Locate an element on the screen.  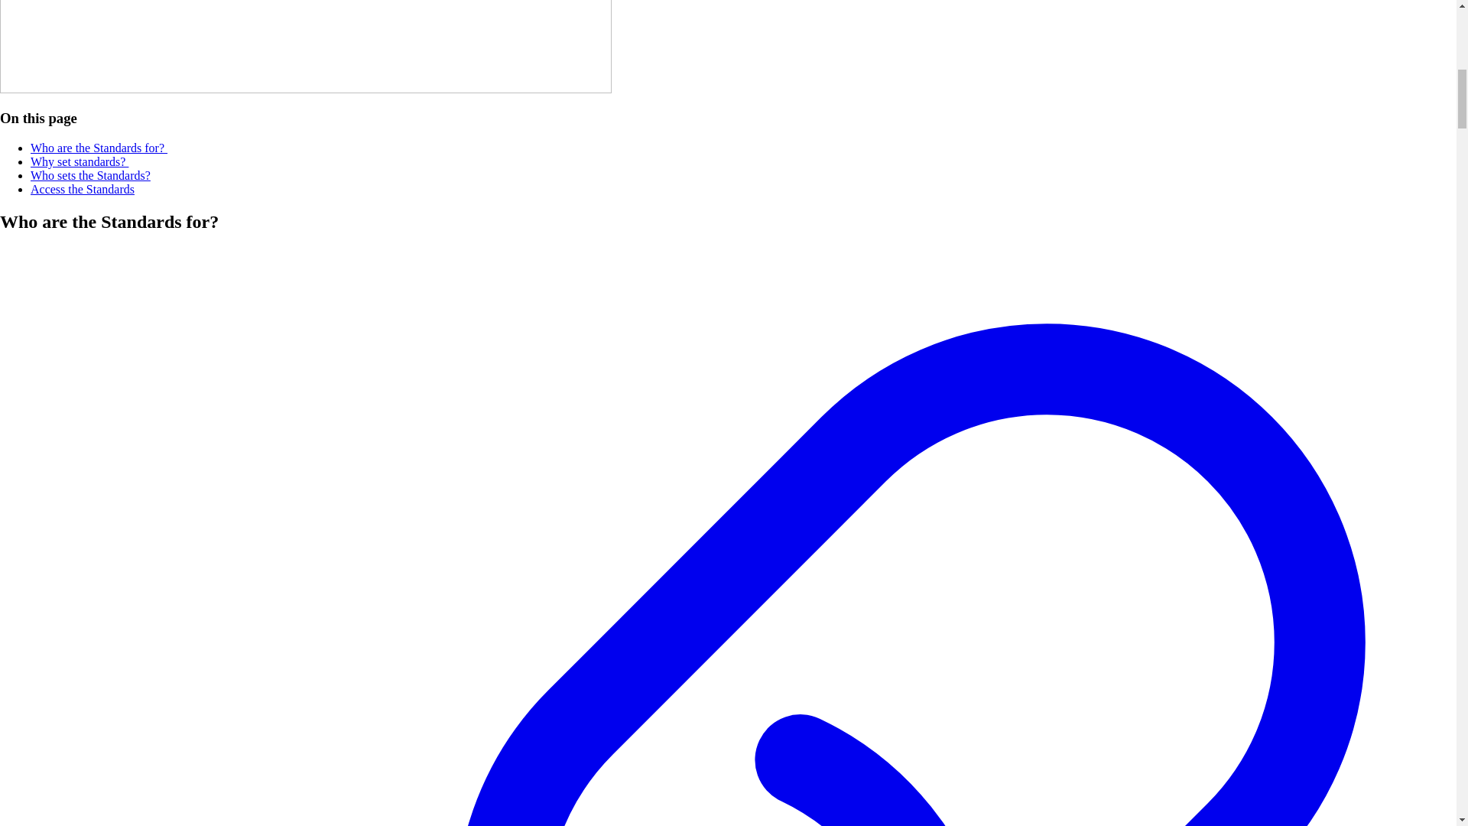
Who sets the Standards? is located at coordinates (90, 175).